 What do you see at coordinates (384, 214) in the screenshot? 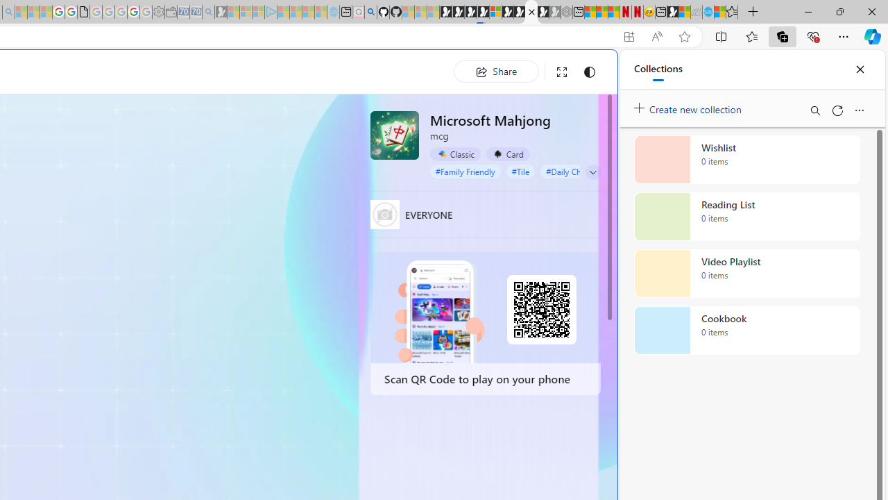
I see `EVERYONE` at bounding box center [384, 214].